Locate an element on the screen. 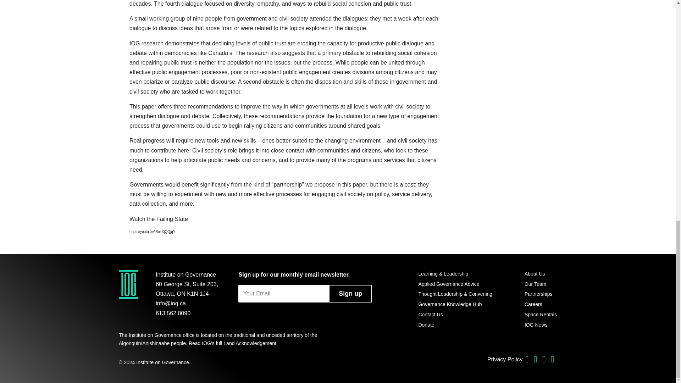 The height and width of the screenshot is (383, 681). Applied Governance Advice is located at coordinates (455, 284).